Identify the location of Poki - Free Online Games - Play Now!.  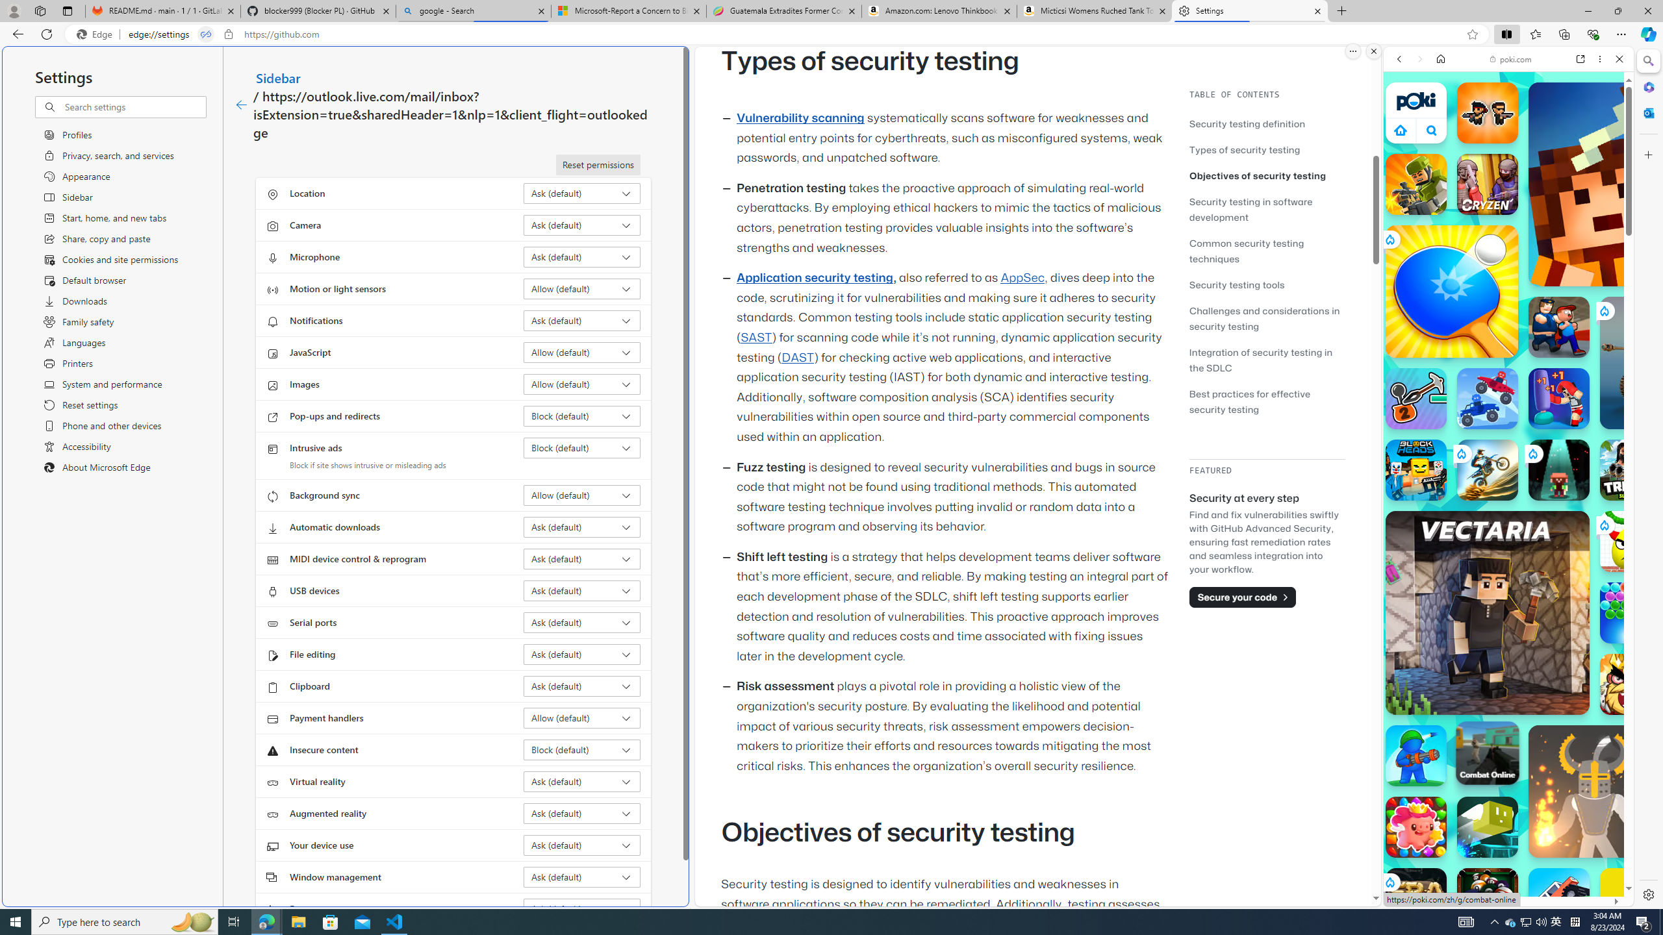
(1503, 201).